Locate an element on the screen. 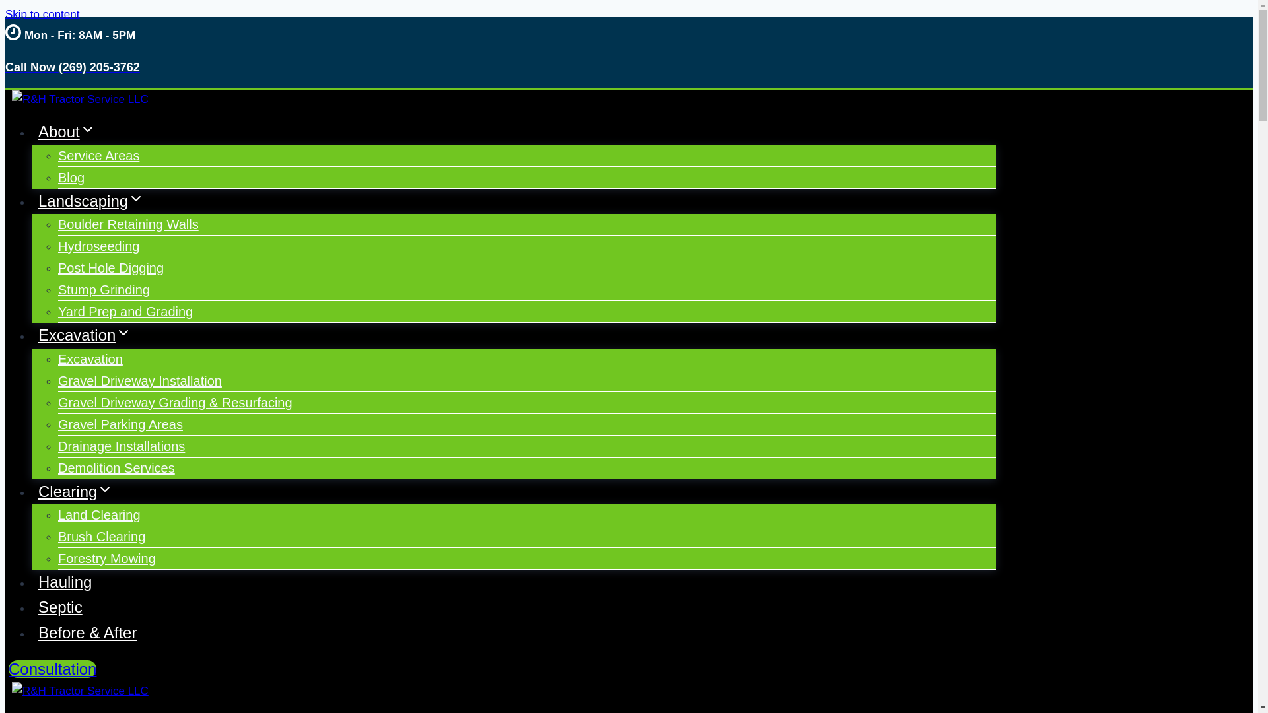 Image resolution: width=1268 pixels, height=713 pixels. Brush Clearing is located at coordinates (102, 536).